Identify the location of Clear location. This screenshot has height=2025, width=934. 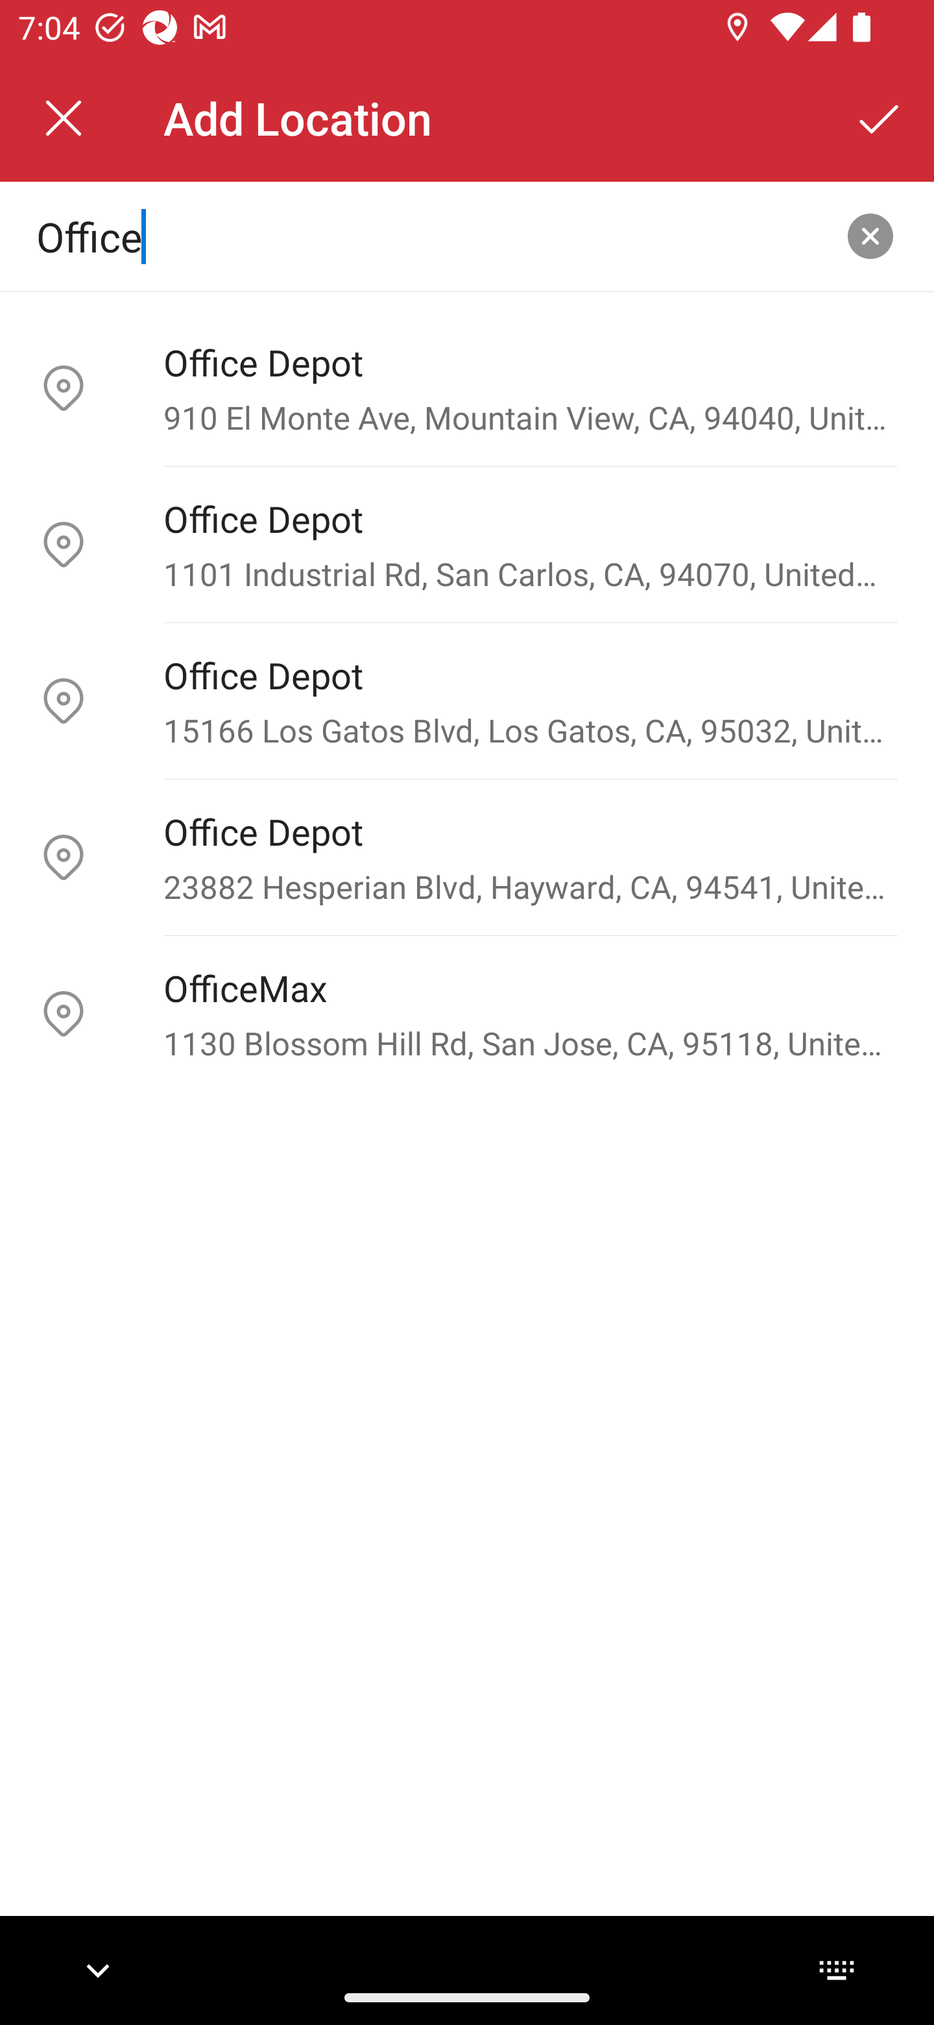
(870, 236).